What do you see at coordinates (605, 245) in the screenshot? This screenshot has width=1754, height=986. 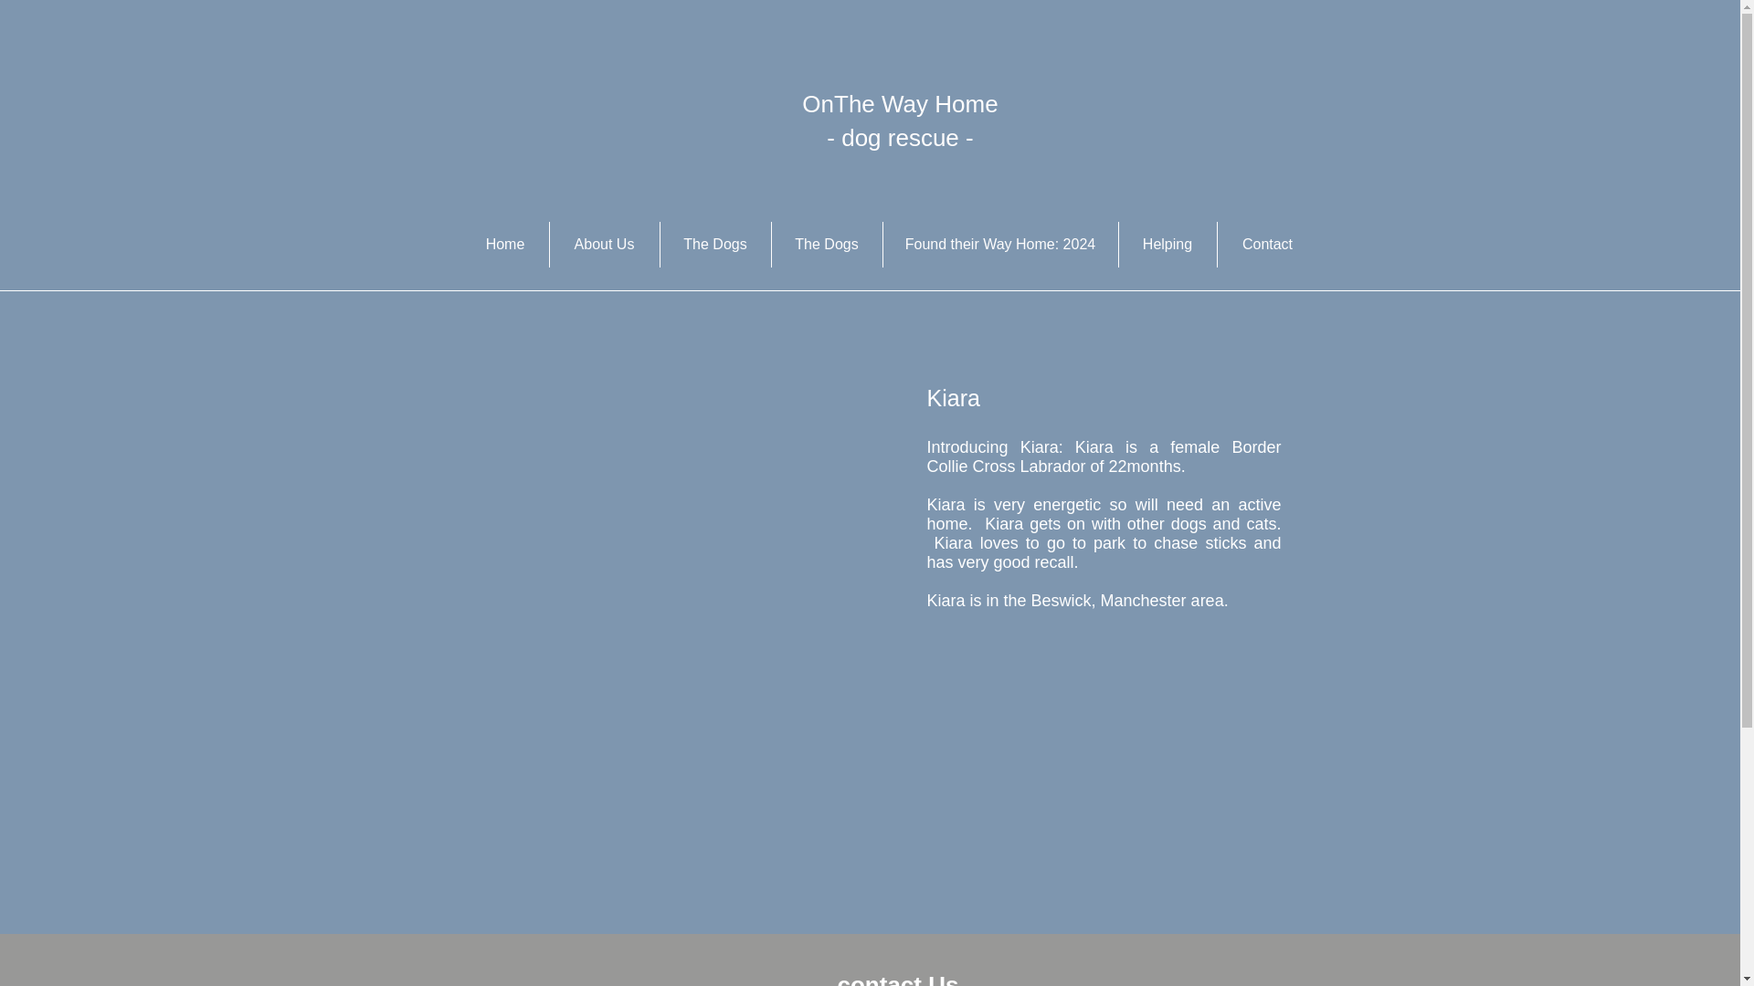 I see `About Us` at bounding box center [605, 245].